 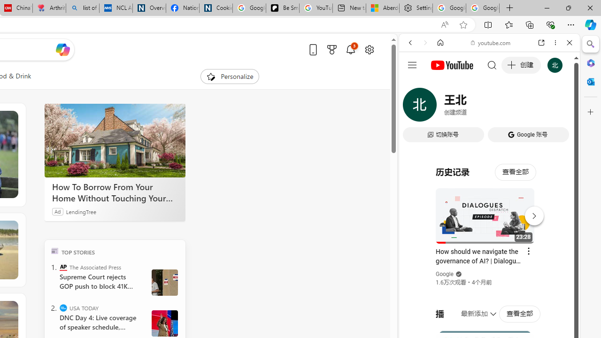 What do you see at coordinates (547, 256) in the screenshot?
I see `Show More Music` at bounding box center [547, 256].